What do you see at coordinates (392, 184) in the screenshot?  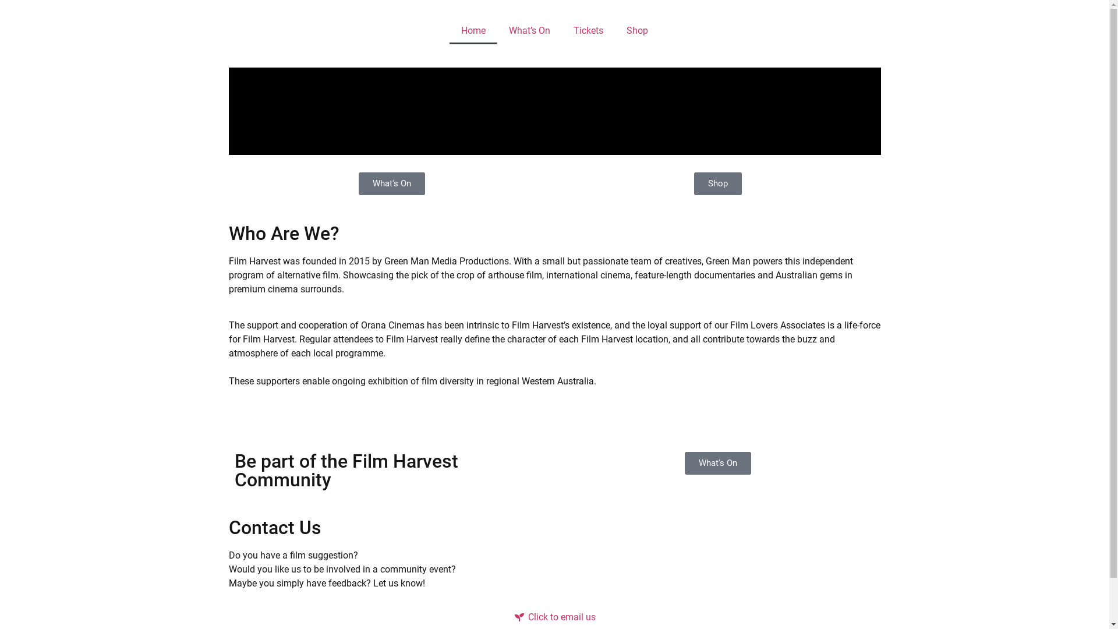 I see `What's On` at bounding box center [392, 184].